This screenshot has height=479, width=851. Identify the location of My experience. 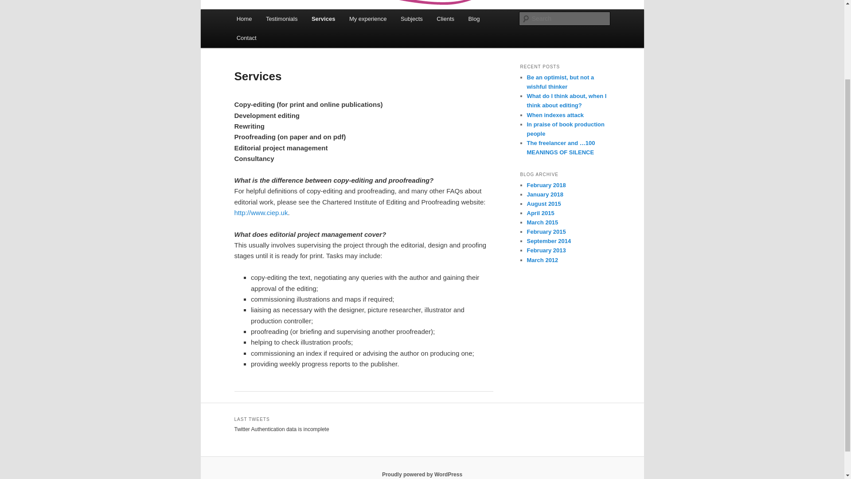
(367, 19).